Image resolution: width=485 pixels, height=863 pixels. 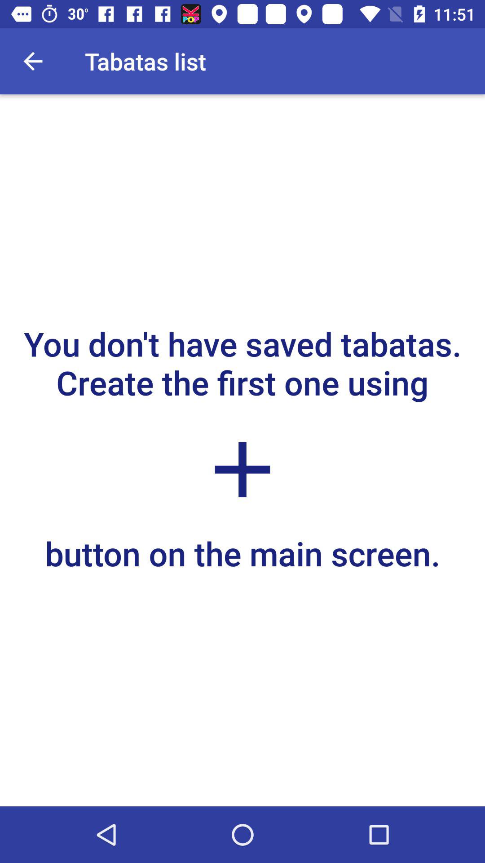 What do you see at coordinates (242, 469) in the screenshot?
I see `press icon below the you don t` at bounding box center [242, 469].